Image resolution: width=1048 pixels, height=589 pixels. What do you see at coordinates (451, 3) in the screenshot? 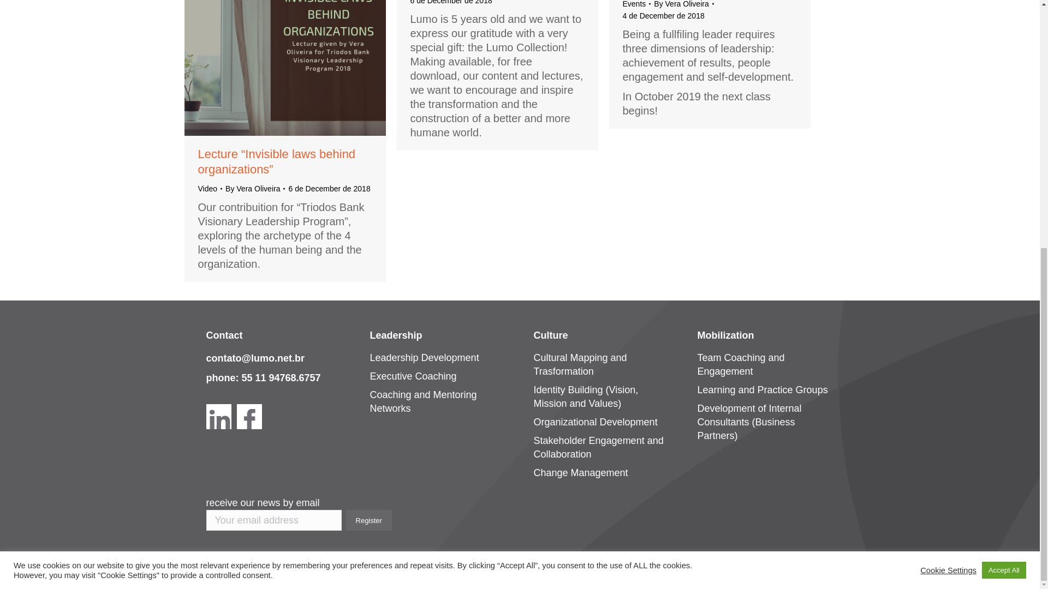
I see `16:18` at bounding box center [451, 3].